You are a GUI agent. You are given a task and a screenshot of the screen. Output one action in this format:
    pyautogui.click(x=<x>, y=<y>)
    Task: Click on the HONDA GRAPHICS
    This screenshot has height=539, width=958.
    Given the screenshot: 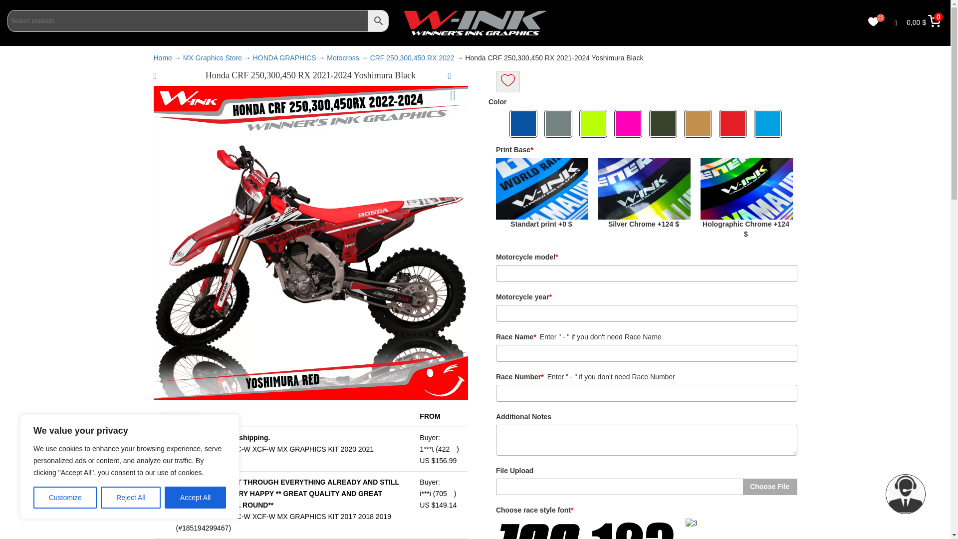 What is the action you would take?
    pyautogui.click(x=284, y=58)
    